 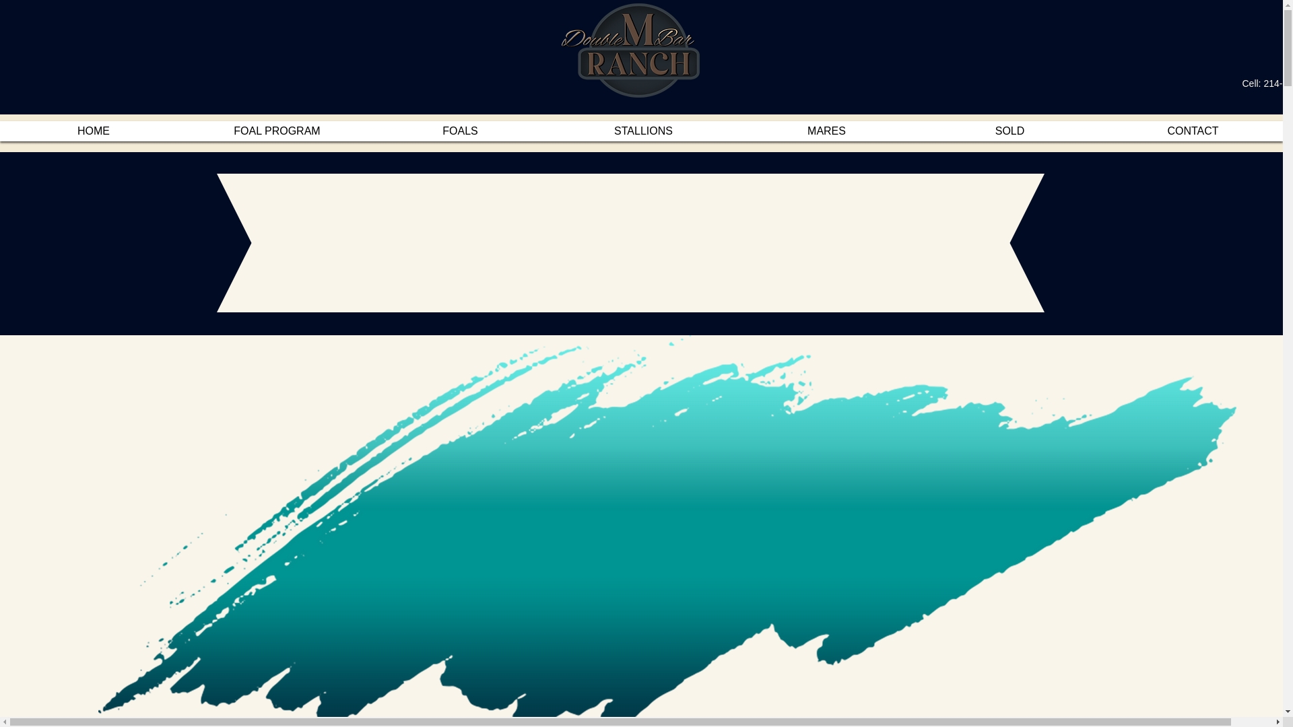 I want to click on FOAL PROGRAM, so click(x=277, y=131).